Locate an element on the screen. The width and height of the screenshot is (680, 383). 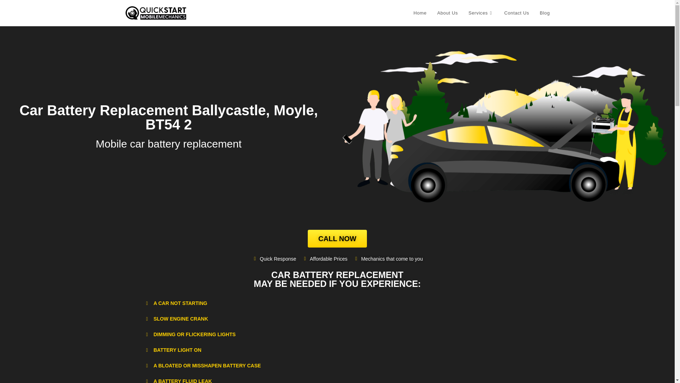
BATTERY LIGHT ON is located at coordinates (177, 350).